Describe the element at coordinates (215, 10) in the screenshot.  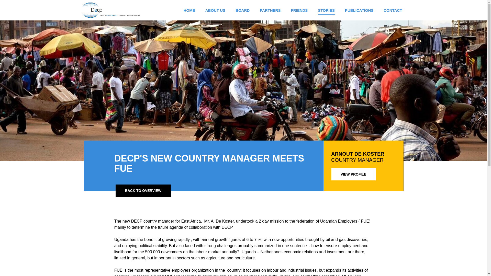
I see `ABOUT US` at that location.